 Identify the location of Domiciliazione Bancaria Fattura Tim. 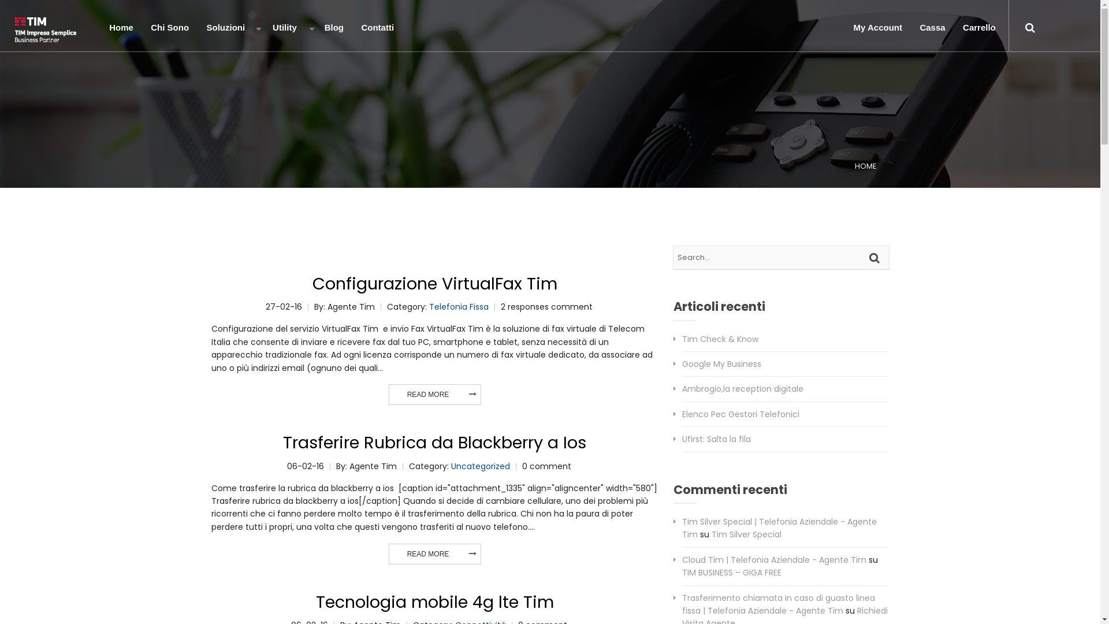
(309, 238).